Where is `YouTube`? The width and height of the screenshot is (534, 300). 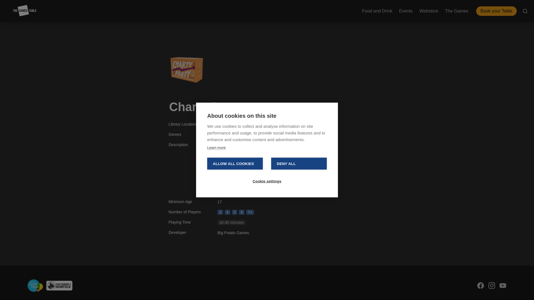 YouTube is located at coordinates (503, 286).